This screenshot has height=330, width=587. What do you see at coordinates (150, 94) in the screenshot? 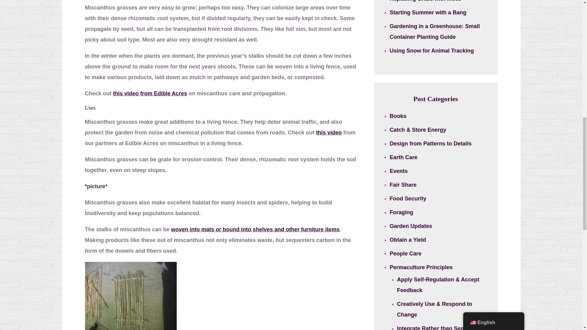
I see `this video from Edible Acres` at bounding box center [150, 94].